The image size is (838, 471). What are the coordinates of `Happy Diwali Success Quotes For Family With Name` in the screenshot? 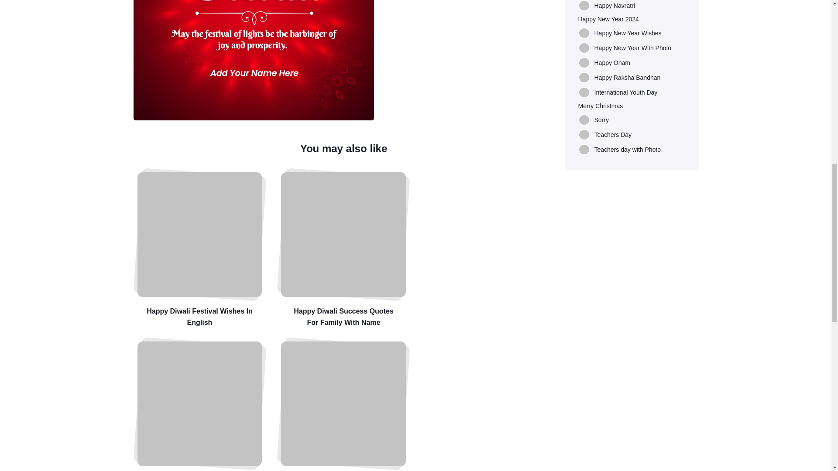 It's located at (343, 250).